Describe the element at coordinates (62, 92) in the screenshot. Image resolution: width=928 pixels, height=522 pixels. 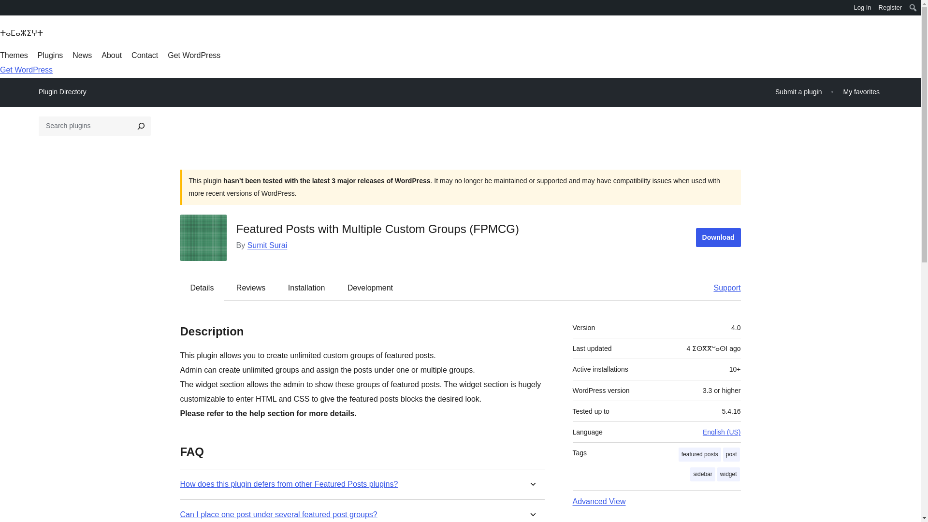
I see `Plugin Directory` at that location.